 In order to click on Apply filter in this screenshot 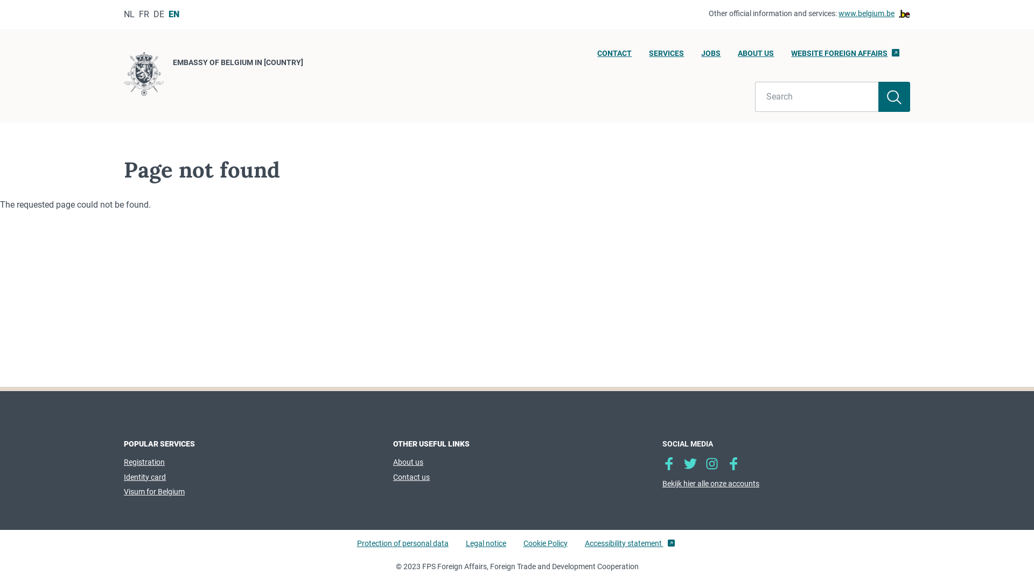, I will do `click(894, 97)`.